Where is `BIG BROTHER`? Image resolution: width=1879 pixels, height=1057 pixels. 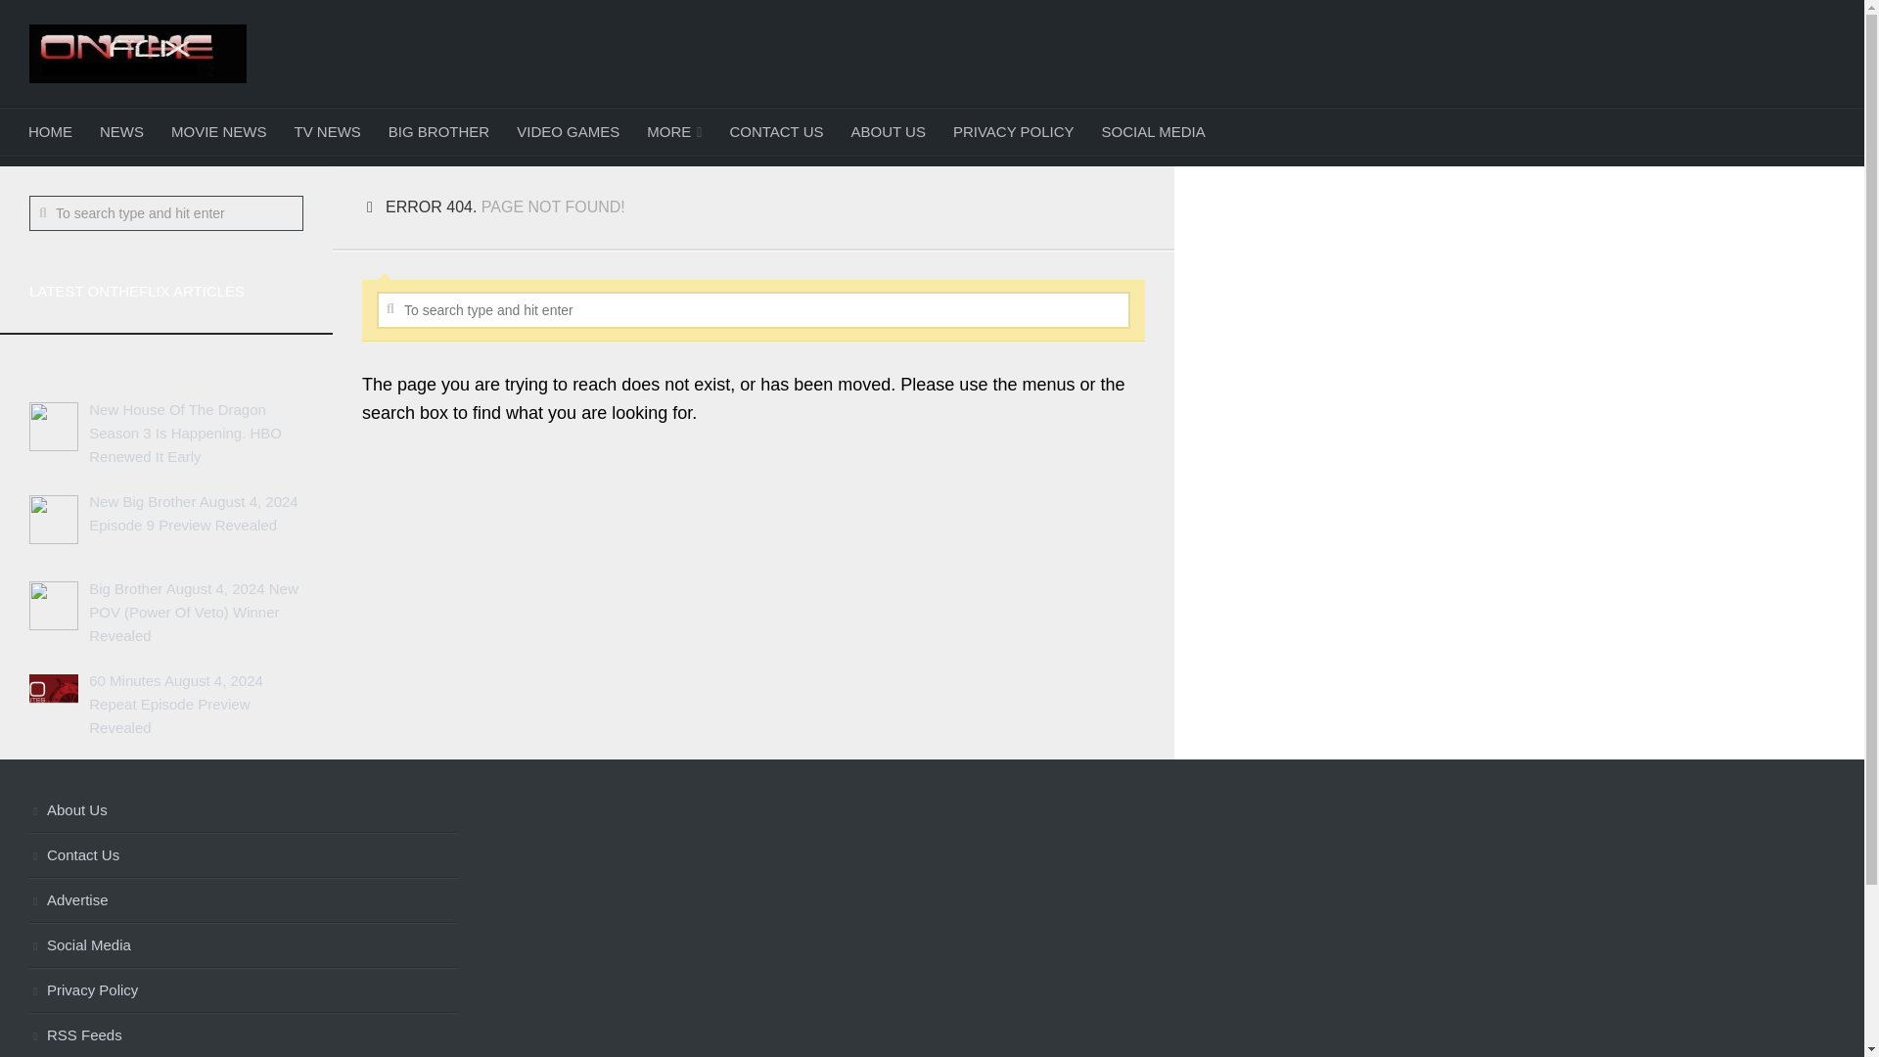 BIG BROTHER is located at coordinates (438, 131).